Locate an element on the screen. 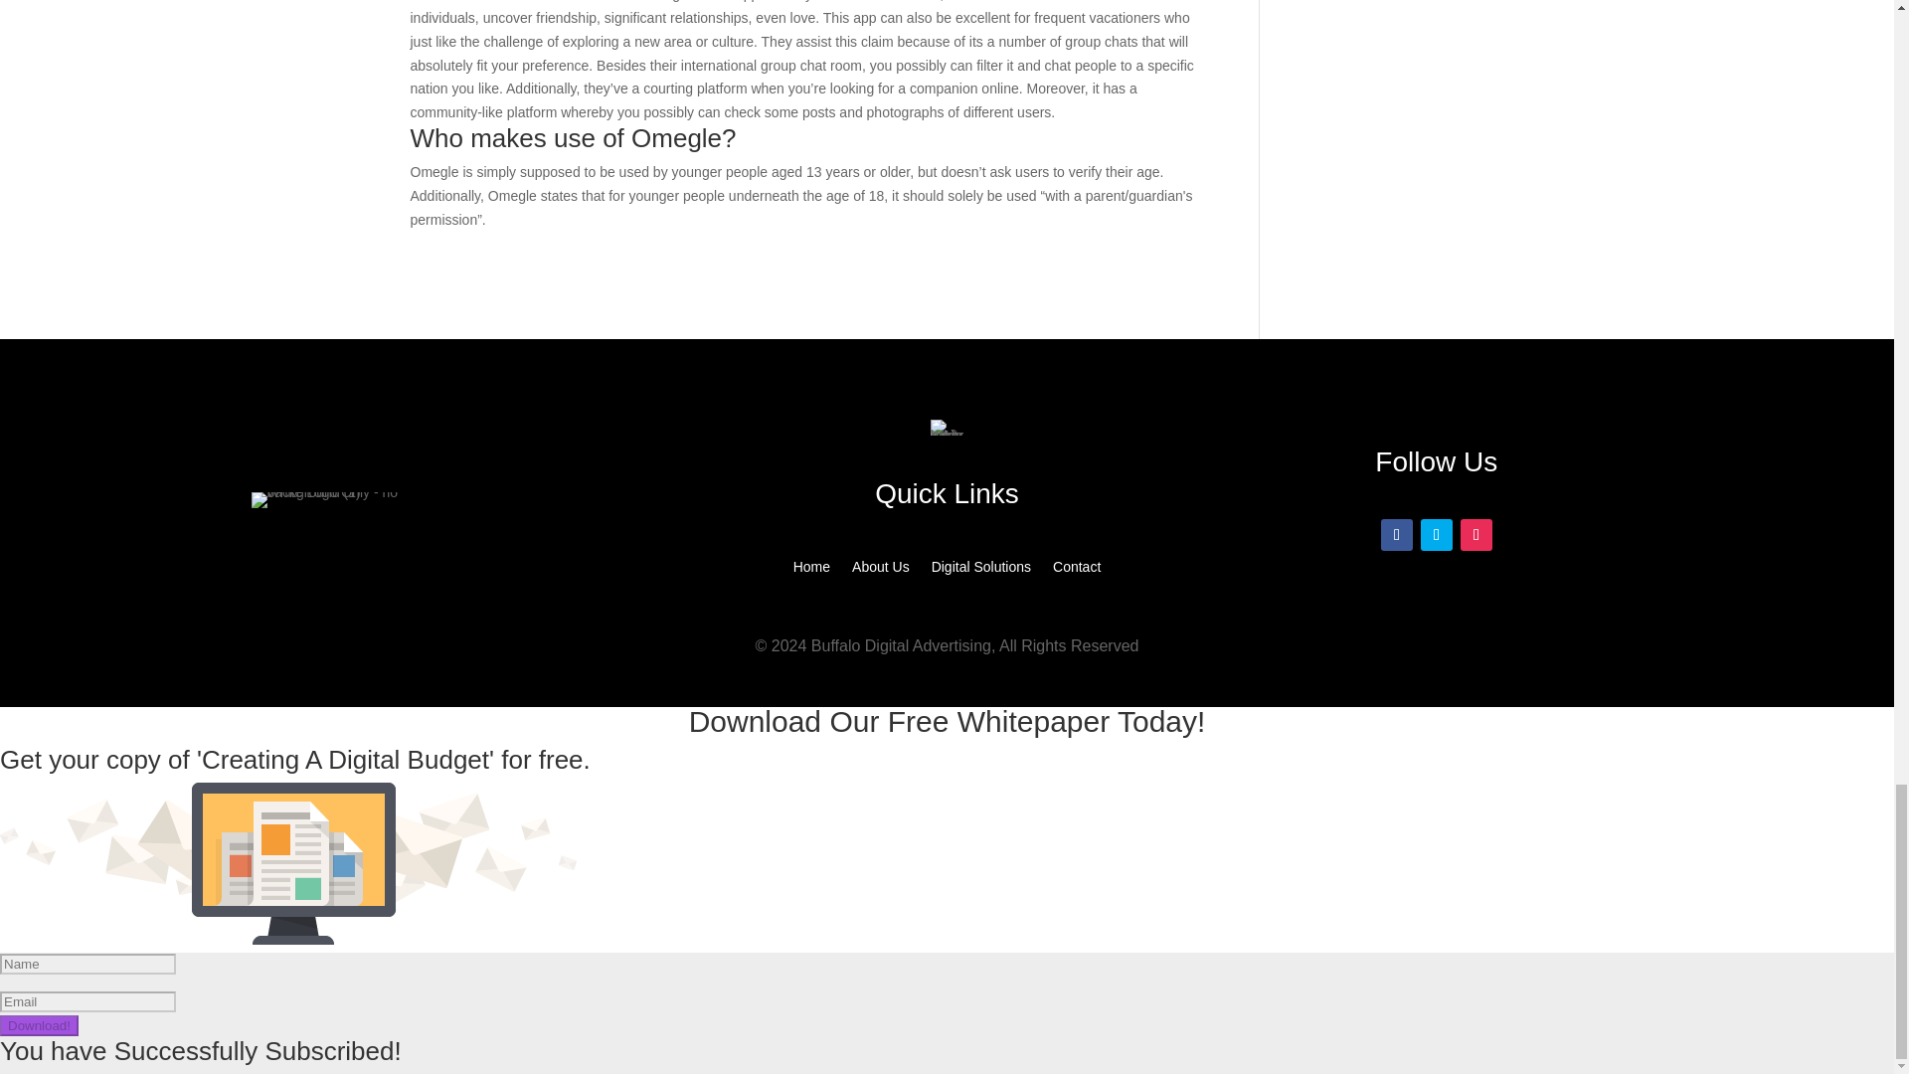 This screenshot has width=1909, height=1074. Follow on Instagram is located at coordinates (1475, 535).